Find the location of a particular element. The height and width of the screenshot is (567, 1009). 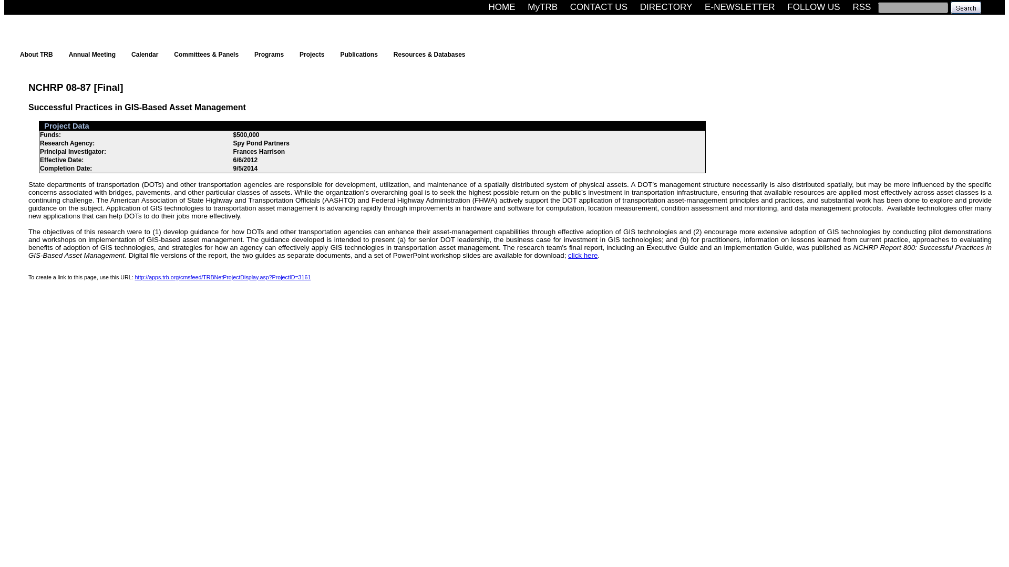

Directory is located at coordinates (666, 7).